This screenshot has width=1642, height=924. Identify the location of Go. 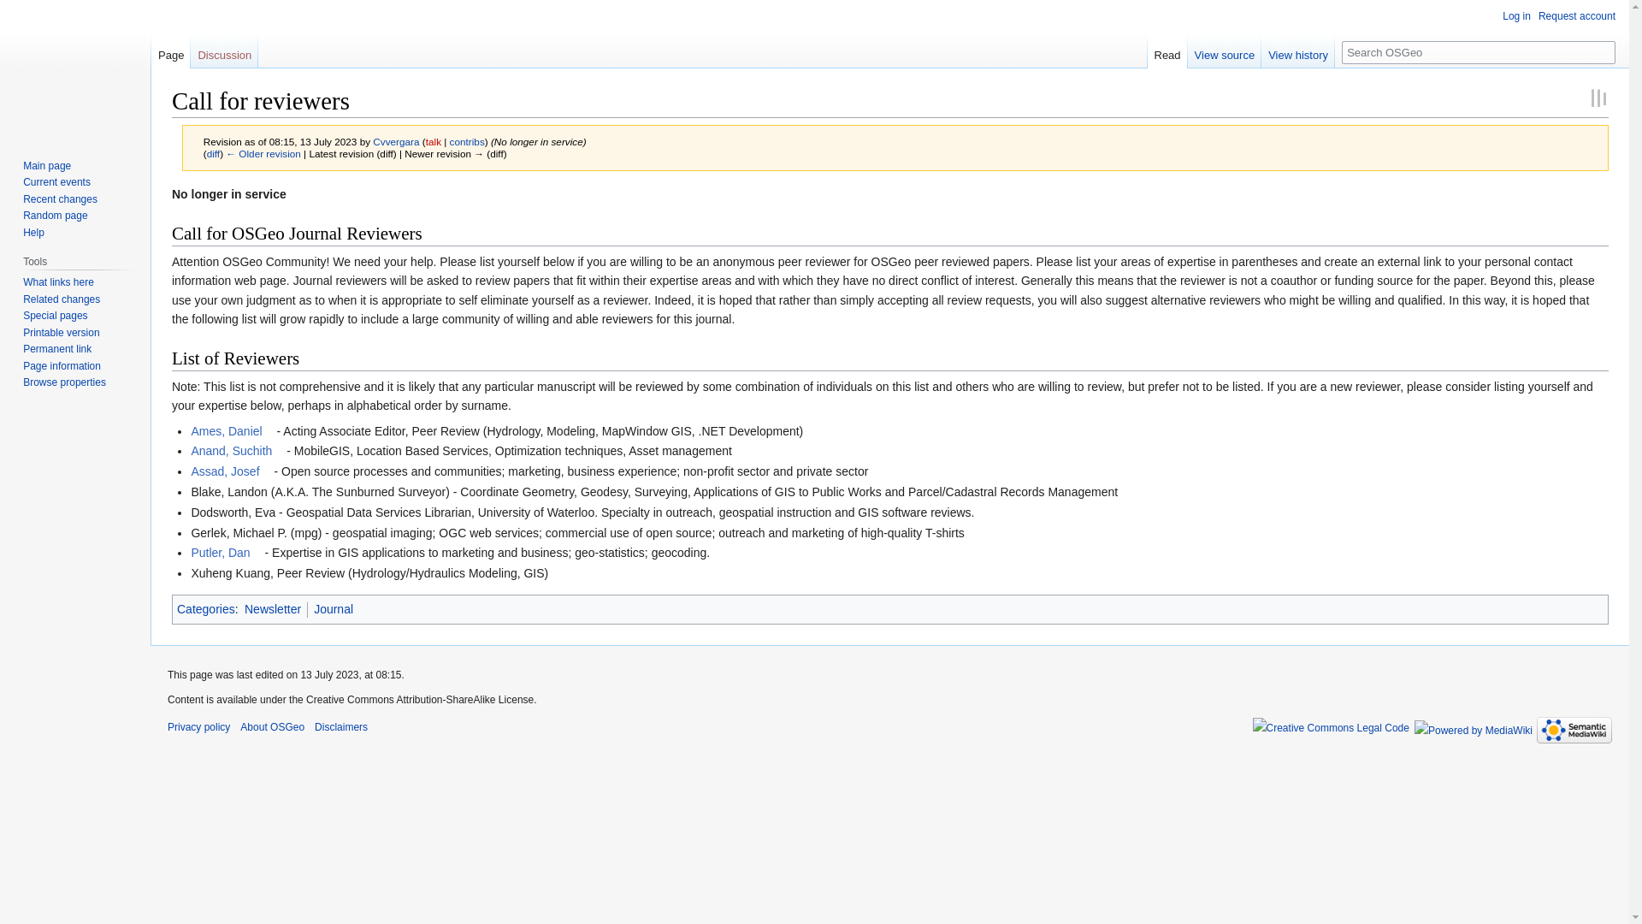
(1604, 52).